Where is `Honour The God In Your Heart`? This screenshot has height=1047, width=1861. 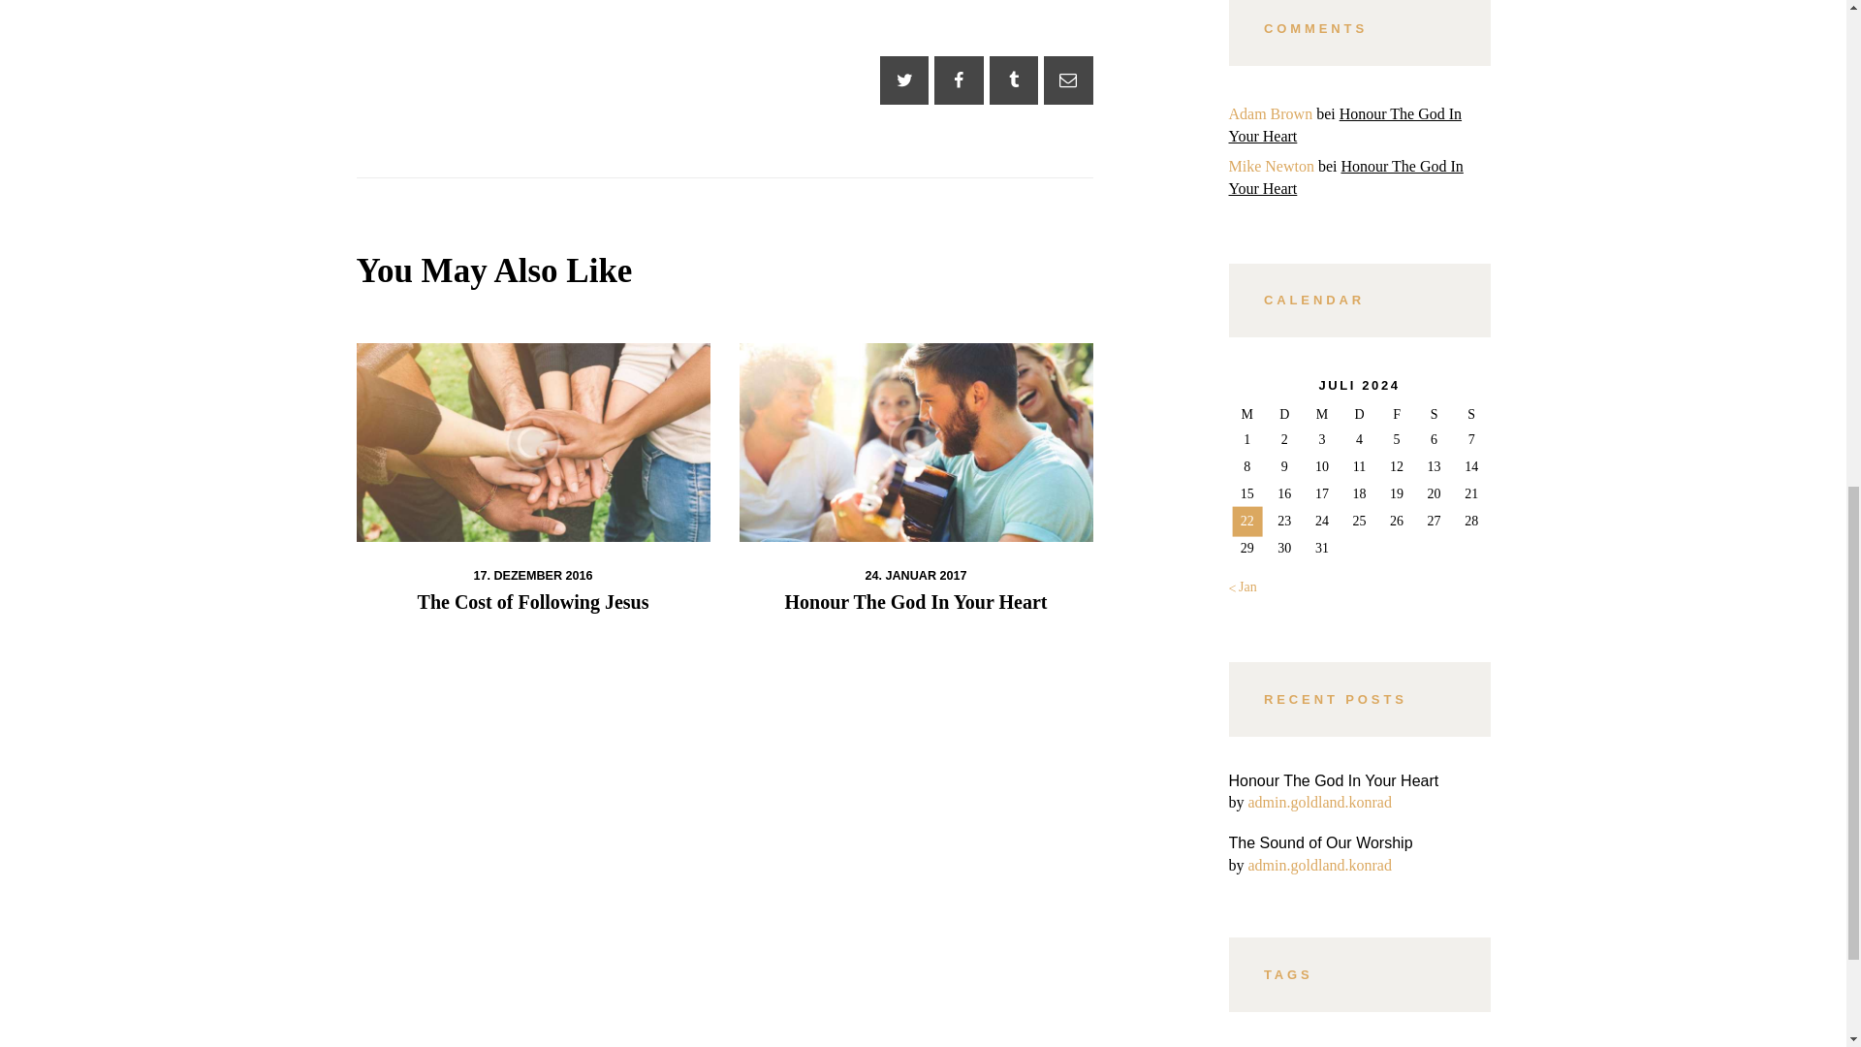 Honour The God In Your Heart is located at coordinates (915, 601).